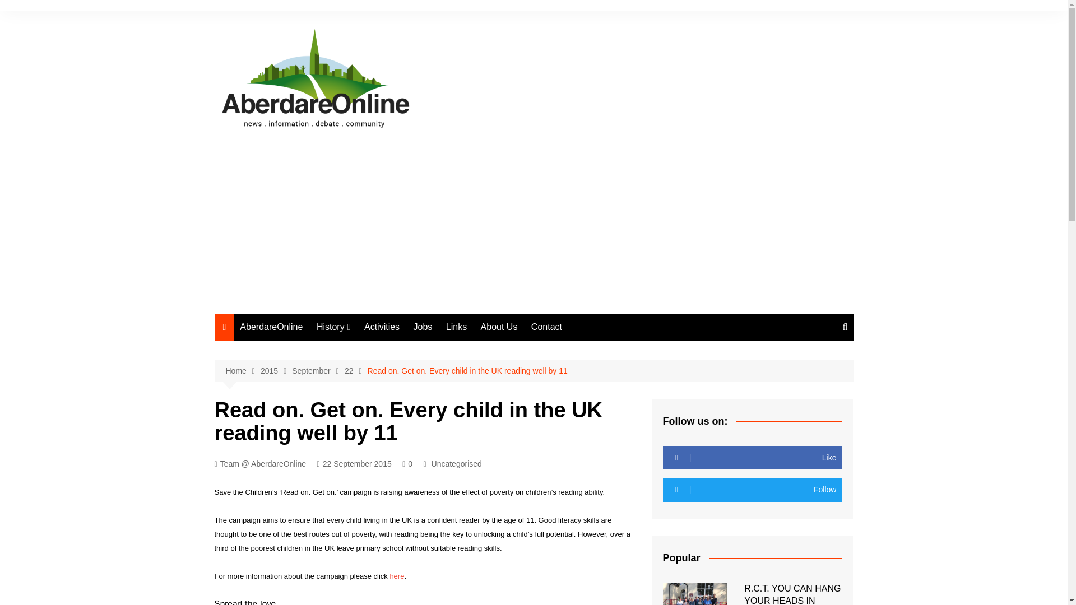 This screenshot has width=1076, height=605. Describe the element at coordinates (499, 327) in the screenshot. I see `About Us` at that location.